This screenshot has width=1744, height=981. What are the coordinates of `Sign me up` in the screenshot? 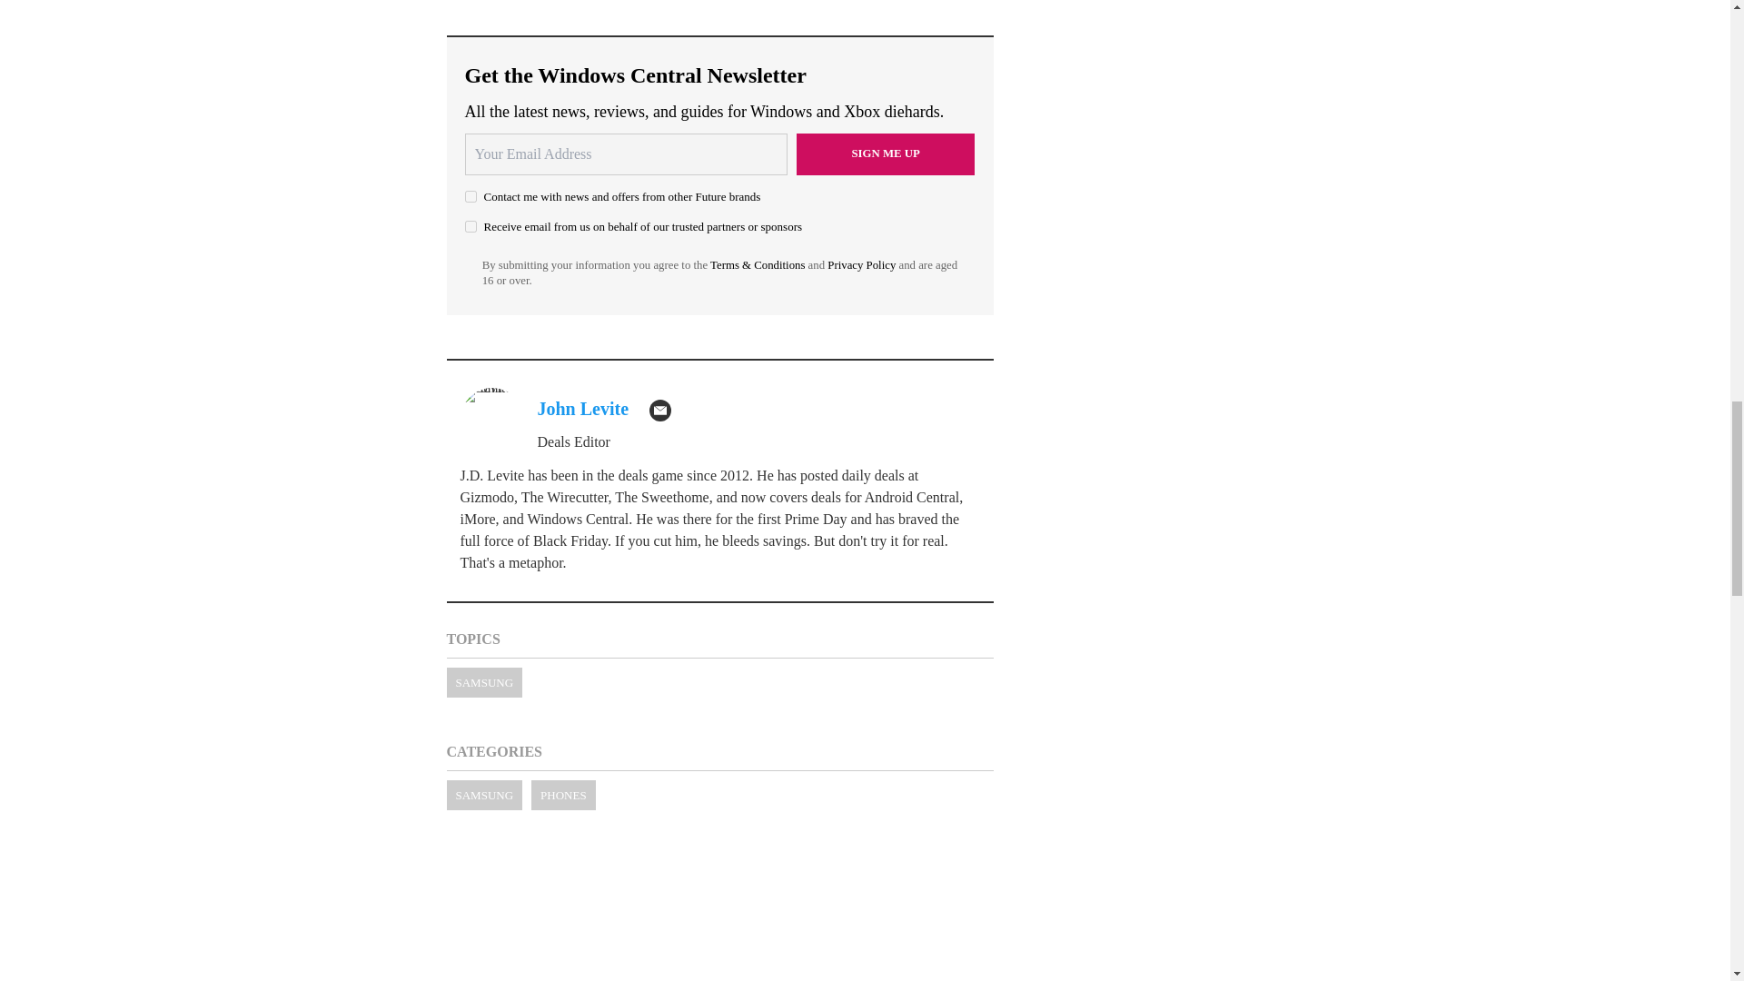 It's located at (886, 154).